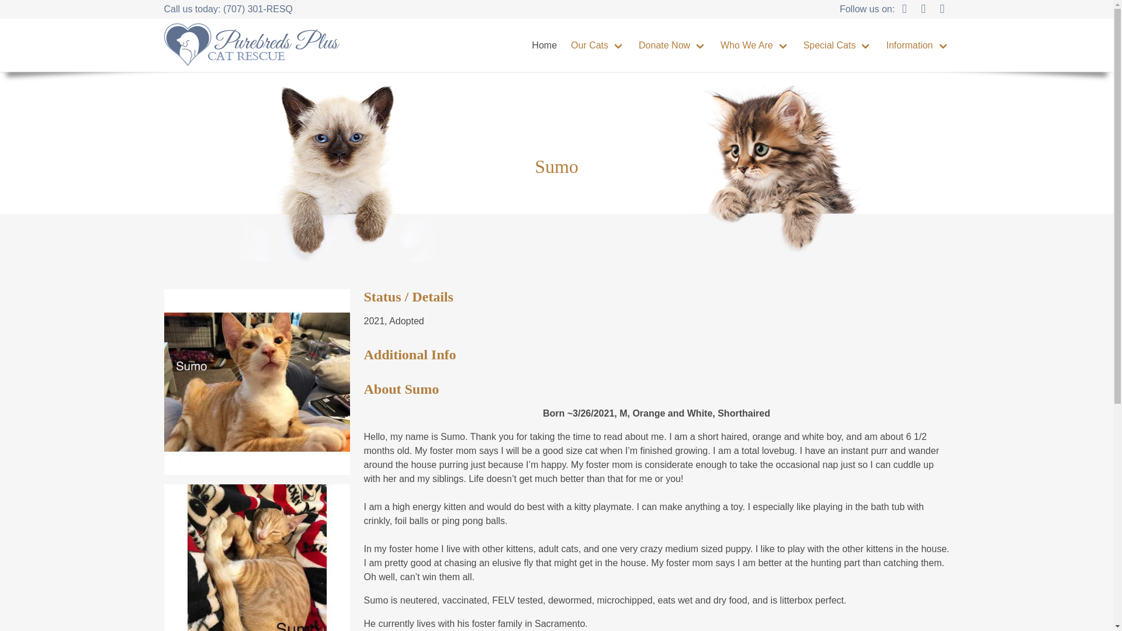 The image size is (1122, 631). Describe the element at coordinates (838, 46) in the screenshot. I see `Special Cats` at that location.